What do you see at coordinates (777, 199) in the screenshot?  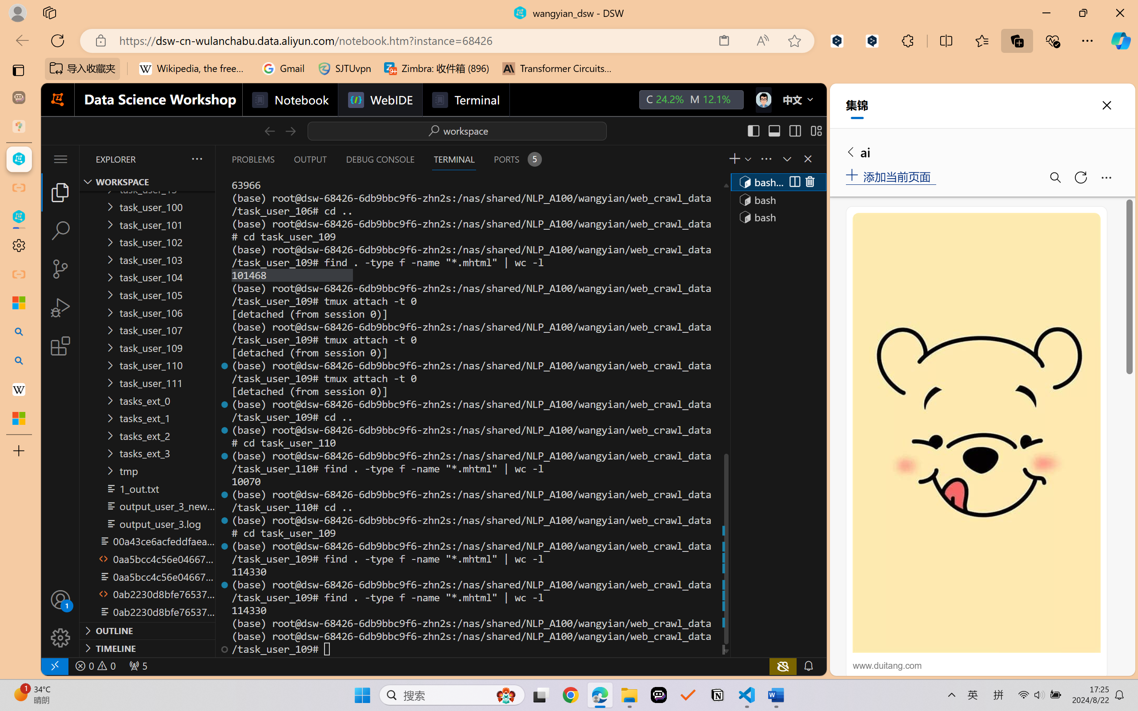 I see `Terminal 2 bash` at bounding box center [777, 199].